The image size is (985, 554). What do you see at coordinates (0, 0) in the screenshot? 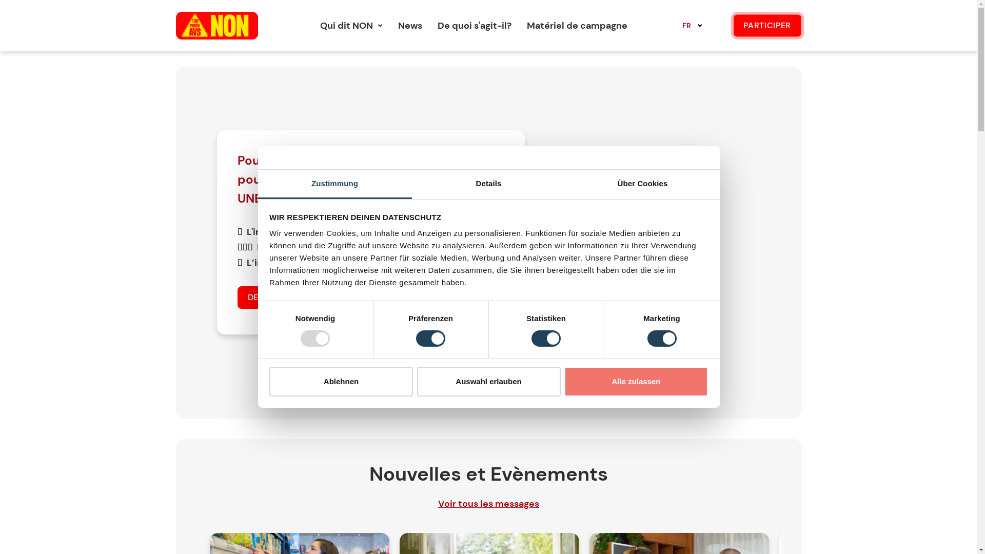
I see `Aller au contenu principal` at bounding box center [0, 0].